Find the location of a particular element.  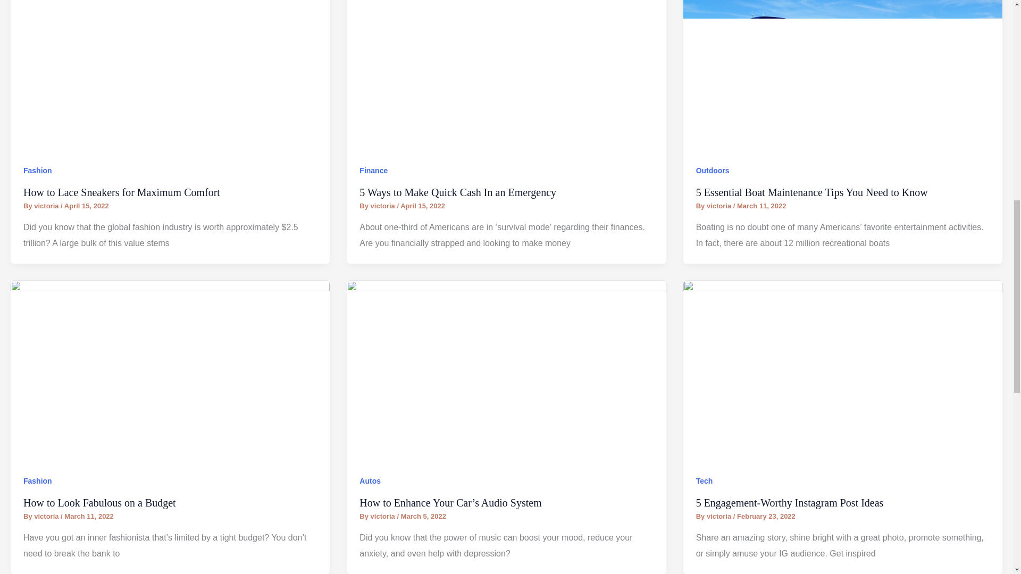

View all posts by victoria is located at coordinates (719, 206).